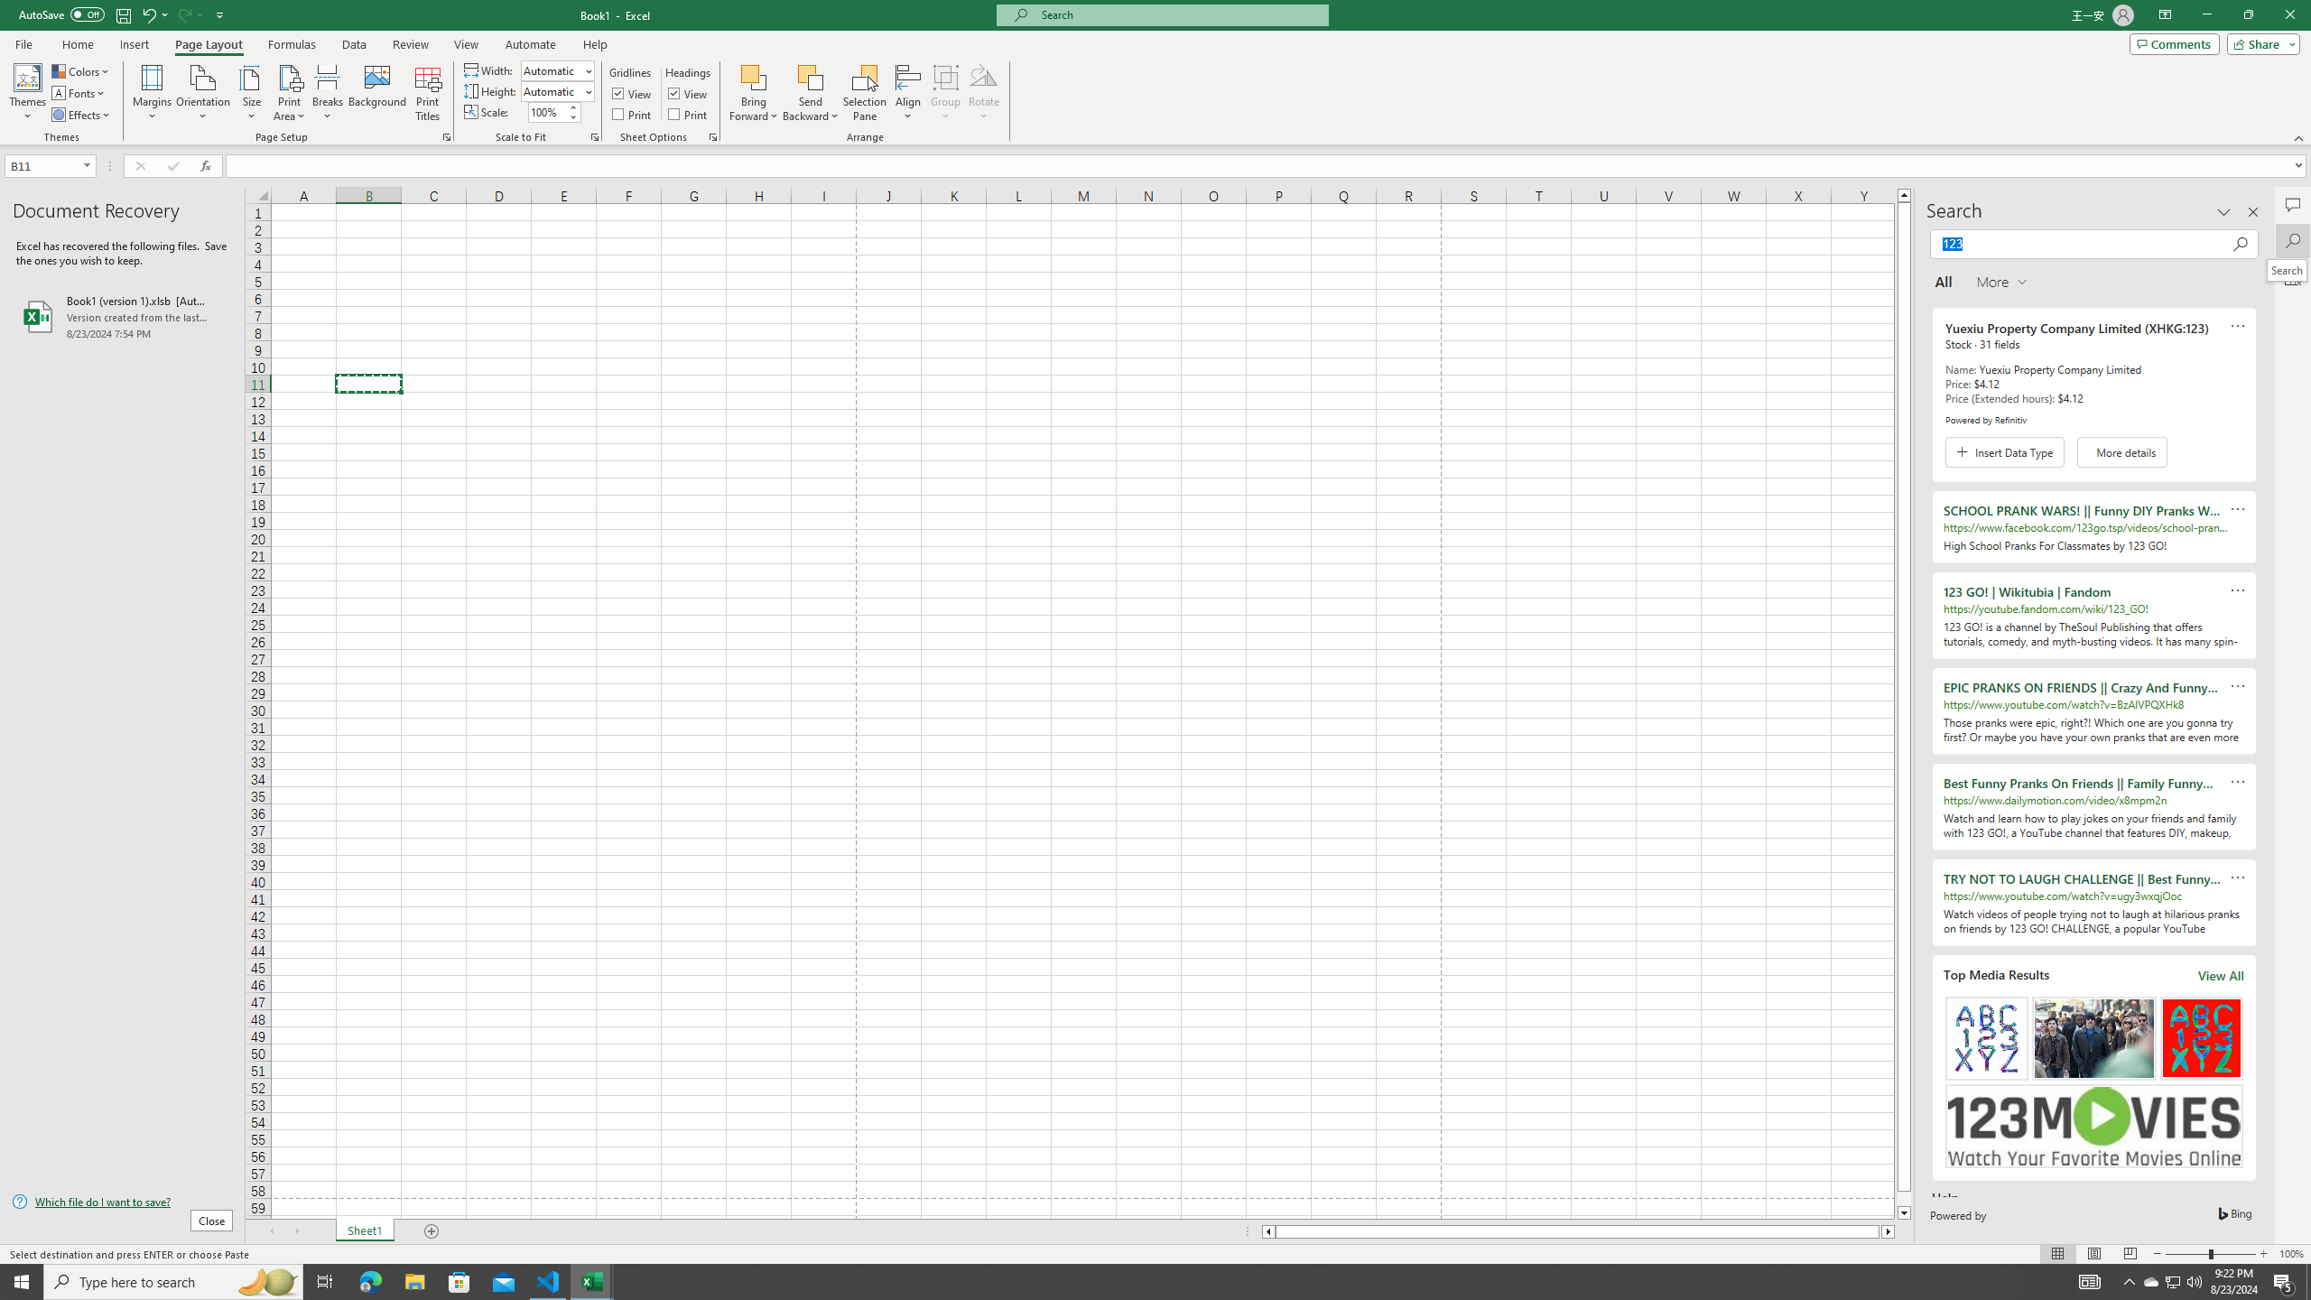  I want to click on Restore Down, so click(2248, 15).